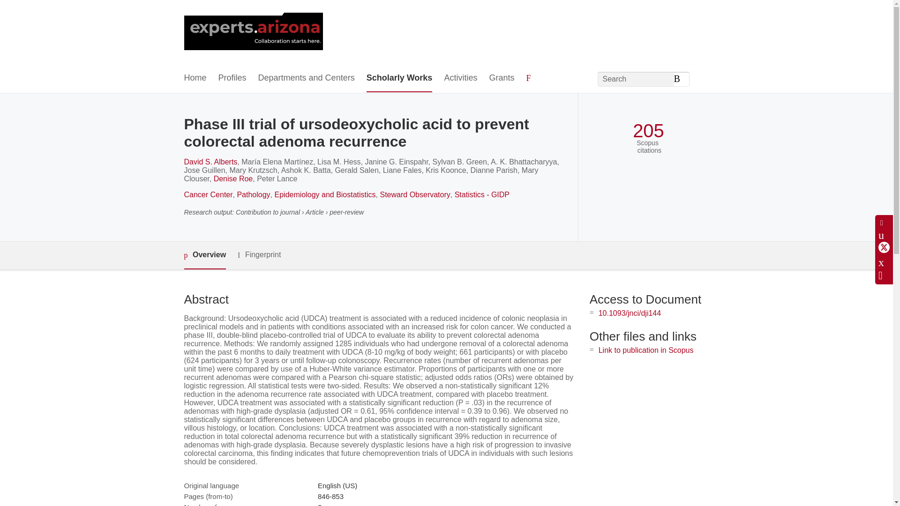 This screenshot has width=900, height=506. What do you see at coordinates (307, 78) in the screenshot?
I see `Departments and Centers` at bounding box center [307, 78].